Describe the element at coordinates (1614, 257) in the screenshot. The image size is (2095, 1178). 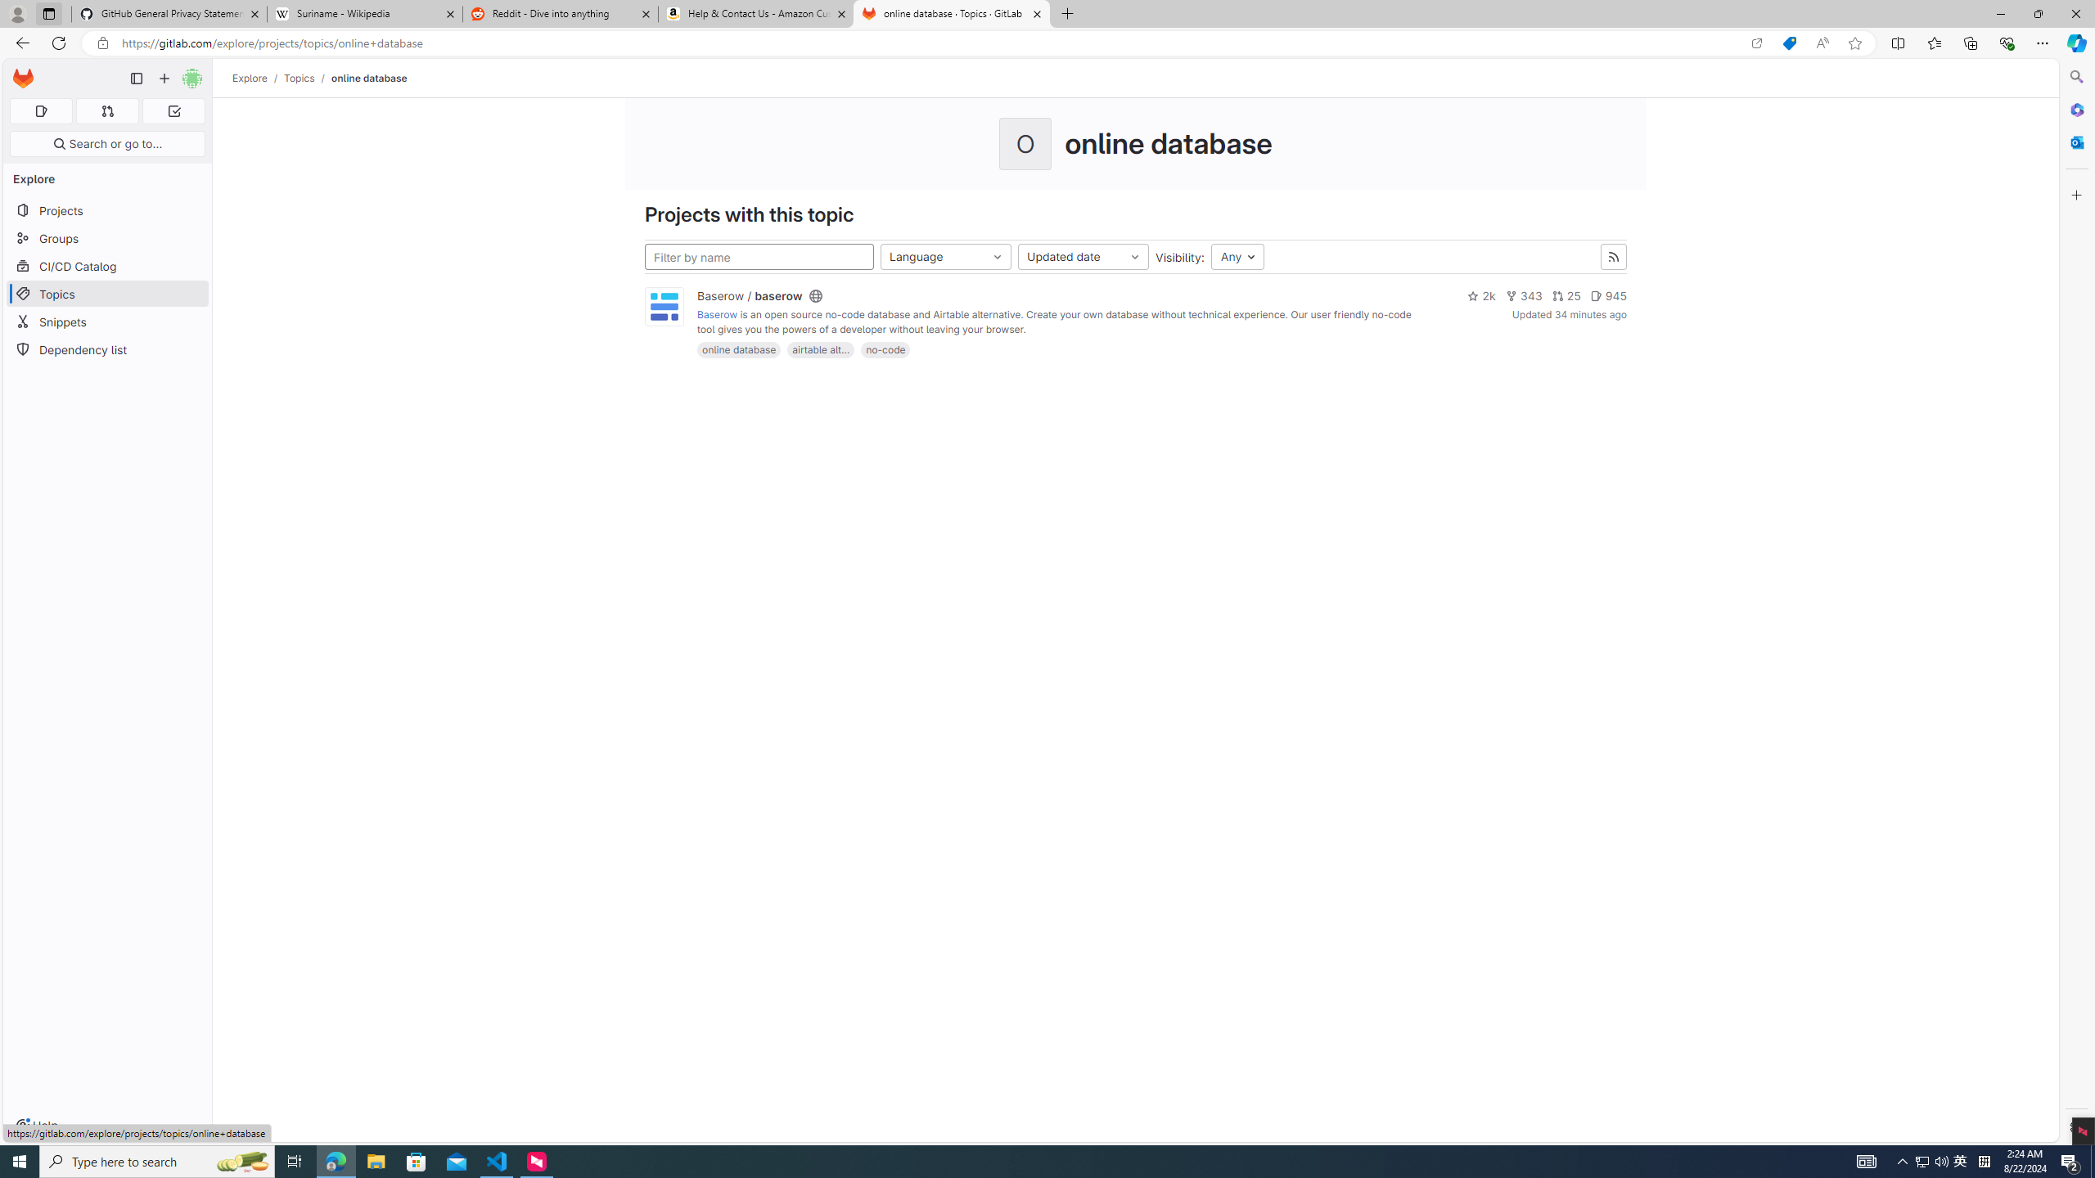
I see `Subscribe to the new projects feed` at that location.